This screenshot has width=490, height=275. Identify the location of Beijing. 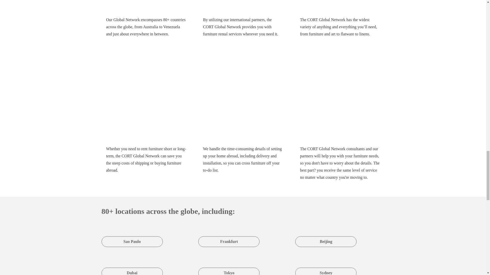
(326, 235).